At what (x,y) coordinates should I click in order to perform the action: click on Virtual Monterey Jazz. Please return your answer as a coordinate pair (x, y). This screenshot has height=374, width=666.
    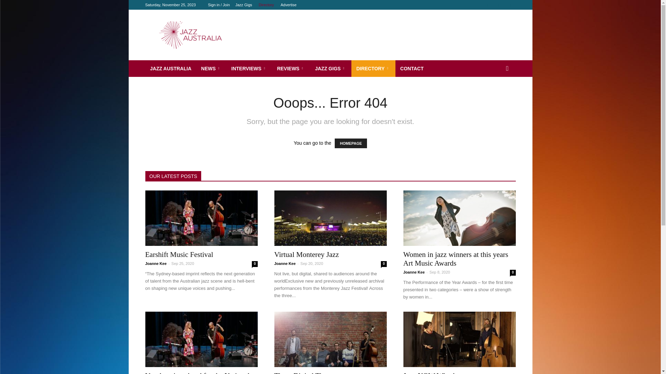
    Looking at the image, I should click on (330, 218).